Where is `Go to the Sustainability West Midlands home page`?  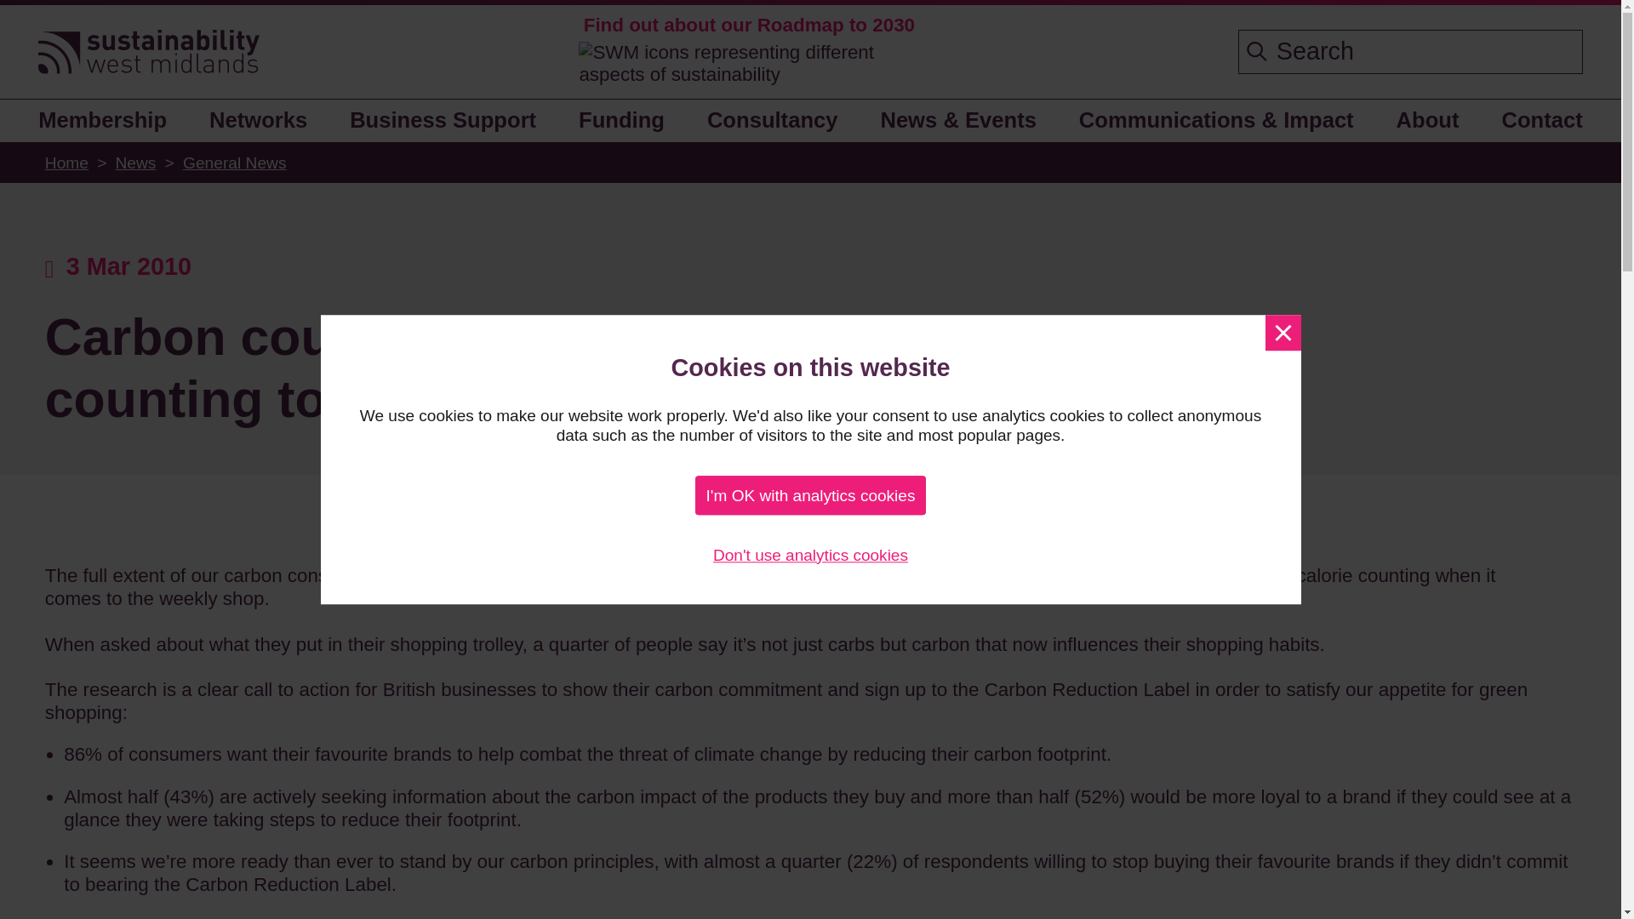
Go to the Sustainability West Midlands home page is located at coordinates (148, 53).